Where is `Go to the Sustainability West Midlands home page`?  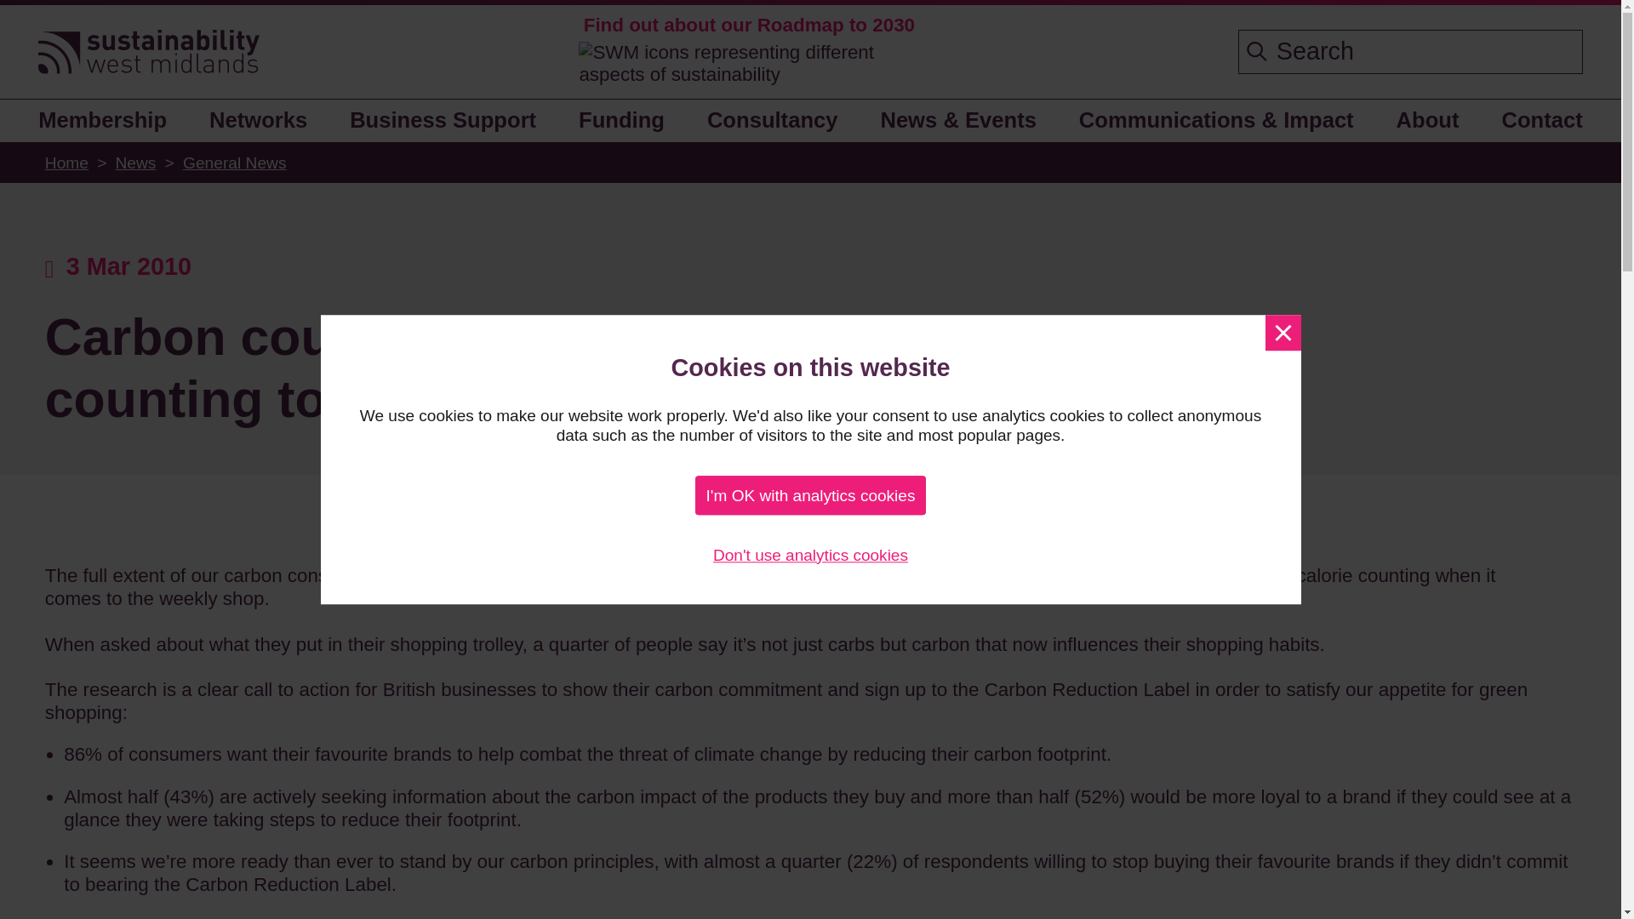
Go to the Sustainability West Midlands home page is located at coordinates (148, 53).